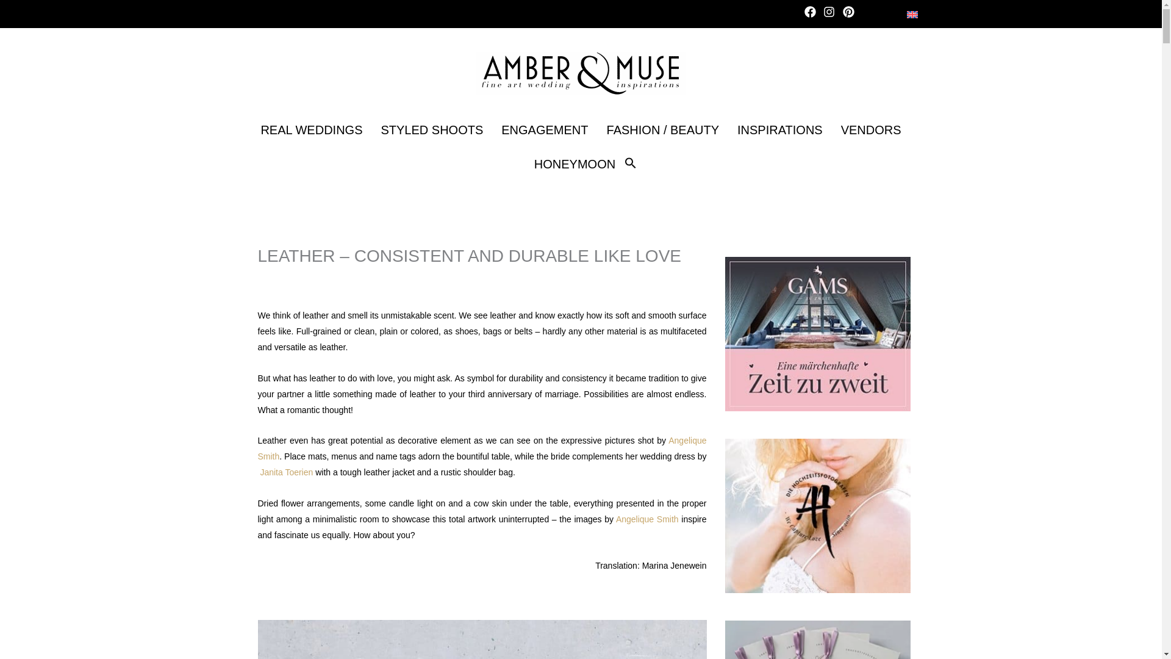 The height and width of the screenshot is (659, 1171). I want to click on Pinterest, so click(851, 13).